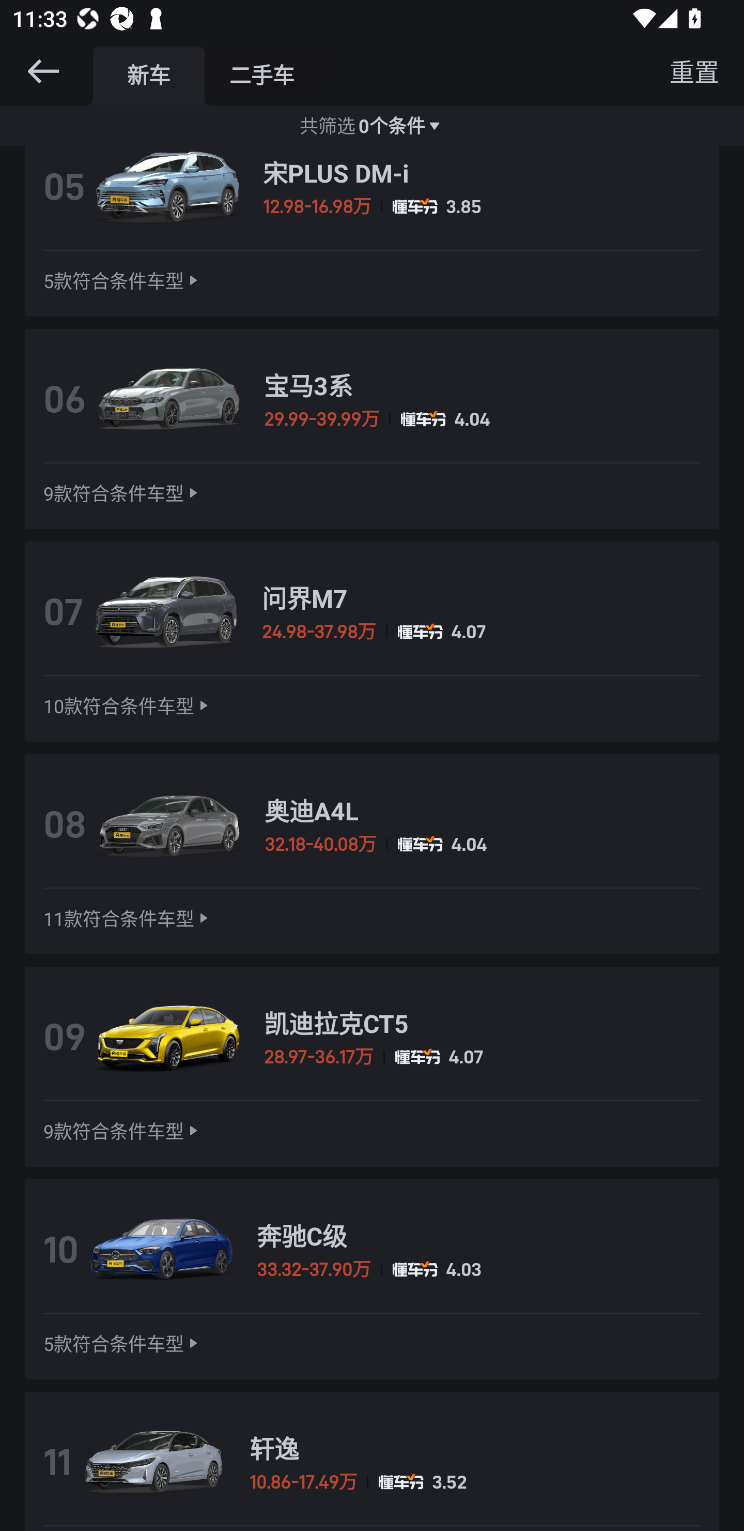  What do you see at coordinates (478, 1269) in the screenshot?
I see `33.32-37.90万 4.03` at bounding box center [478, 1269].